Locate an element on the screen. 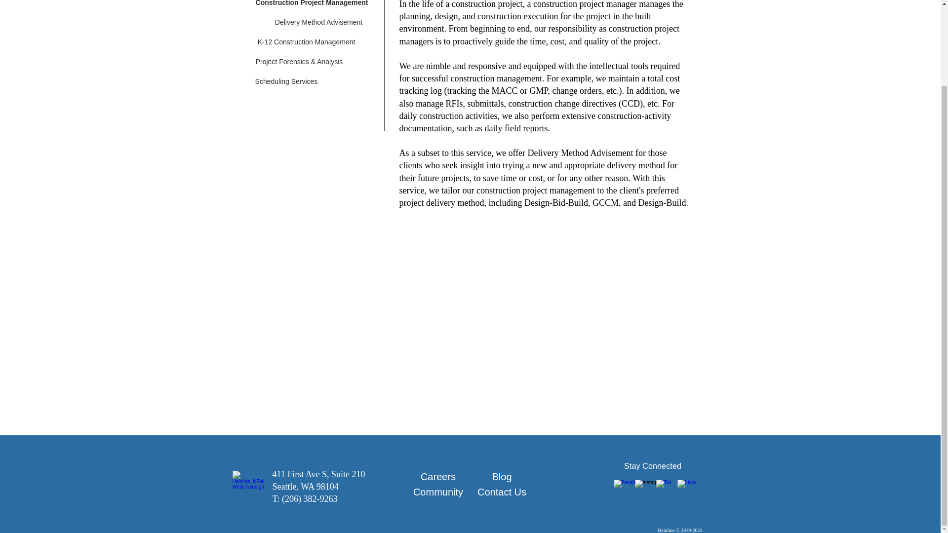  Contact Us is located at coordinates (502, 492).